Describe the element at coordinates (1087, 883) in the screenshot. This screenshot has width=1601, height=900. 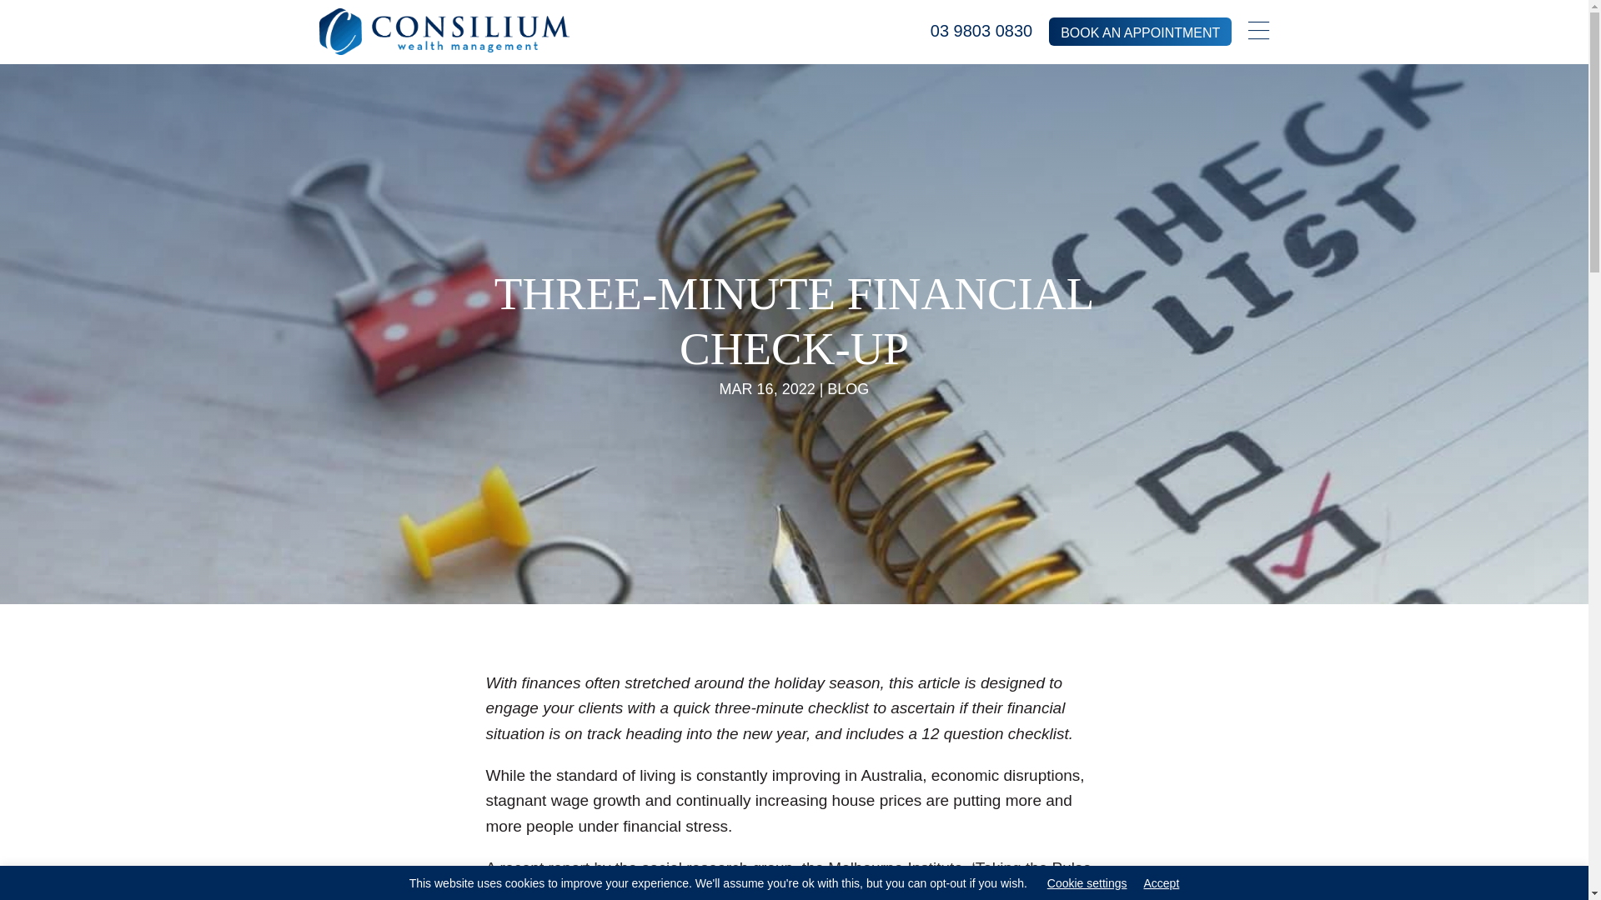
I see `Cookie settings` at that location.